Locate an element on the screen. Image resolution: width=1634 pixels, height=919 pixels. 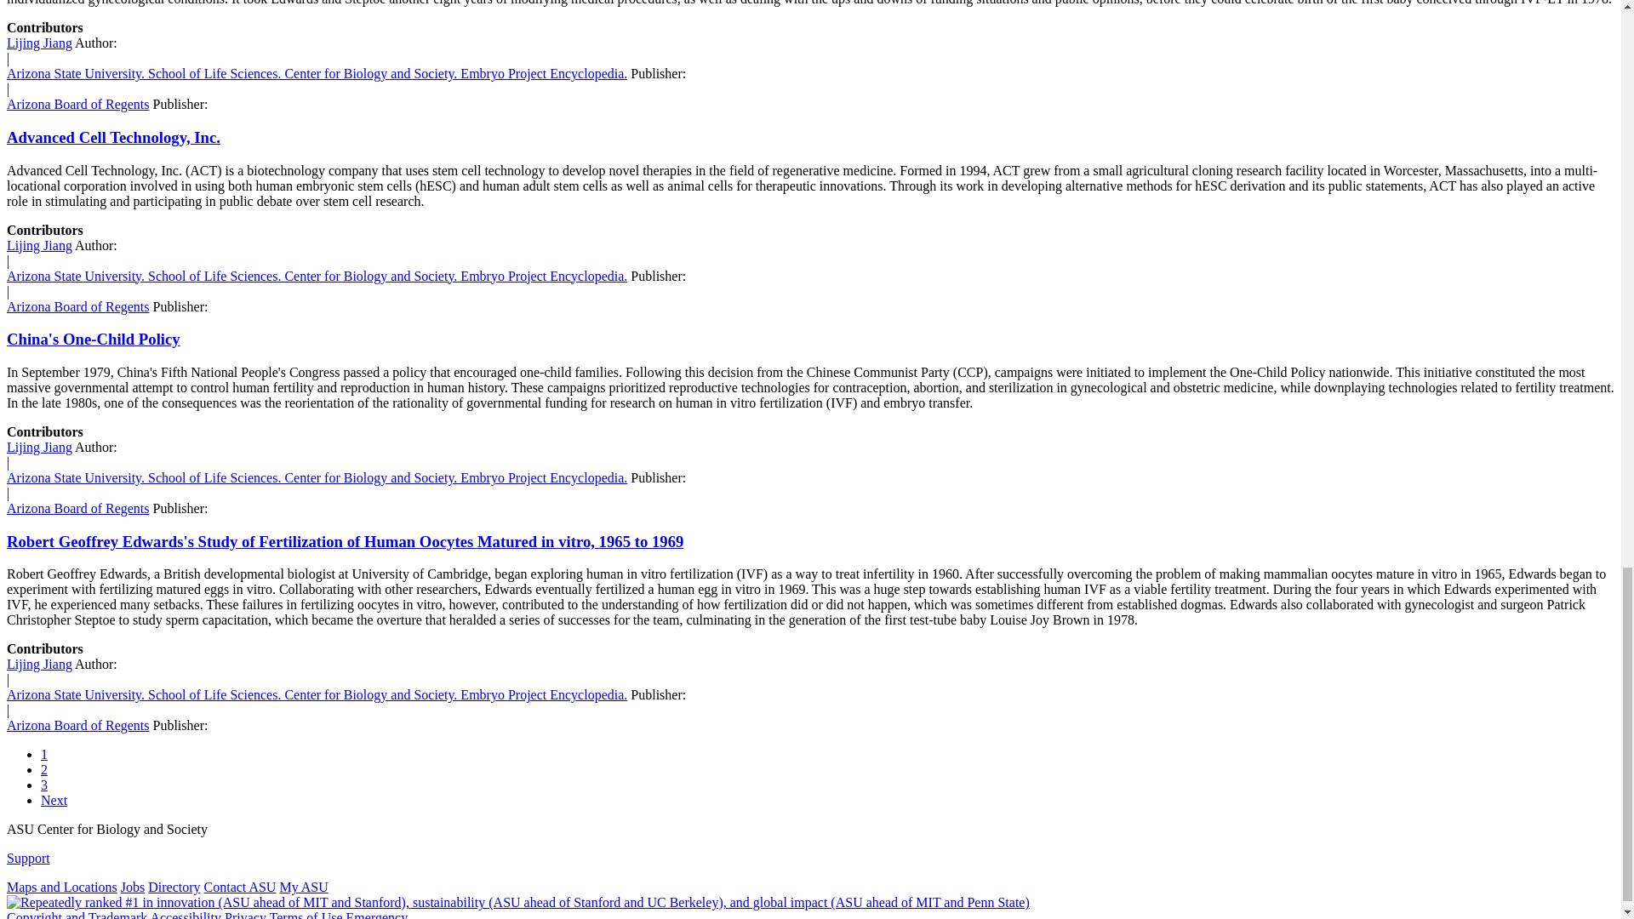
Arizona Board of Regents is located at coordinates (78, 507).